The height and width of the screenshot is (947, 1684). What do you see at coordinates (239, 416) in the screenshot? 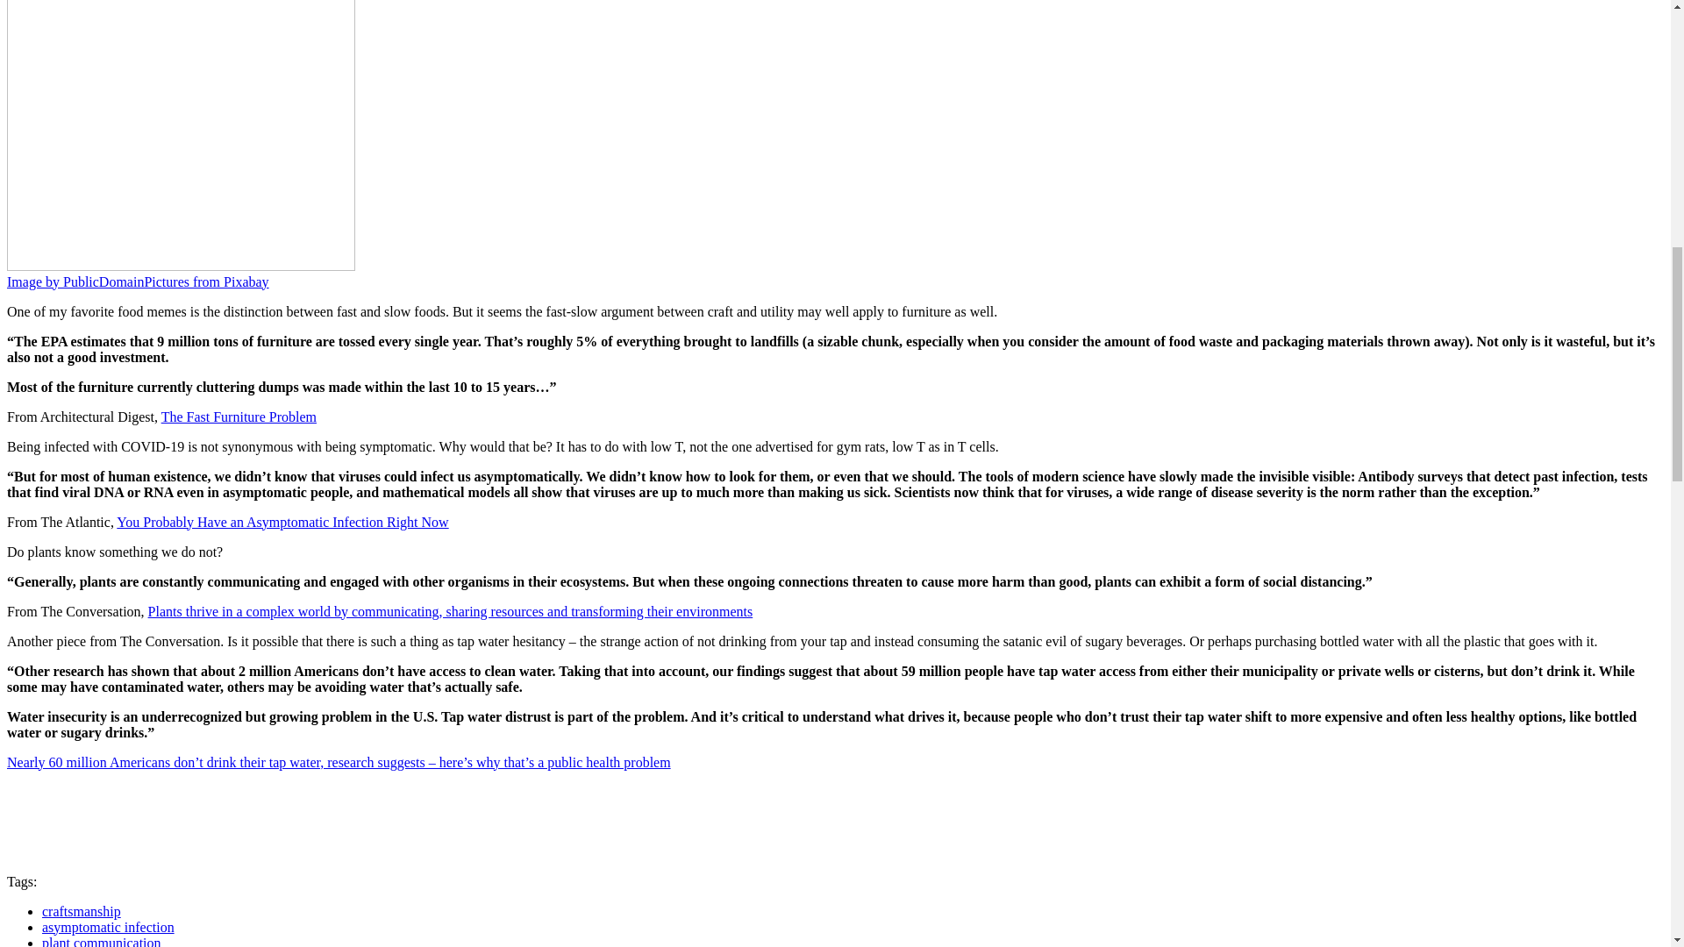
I see `The Fast Furniture Problem` at bounding box center [239, 416].